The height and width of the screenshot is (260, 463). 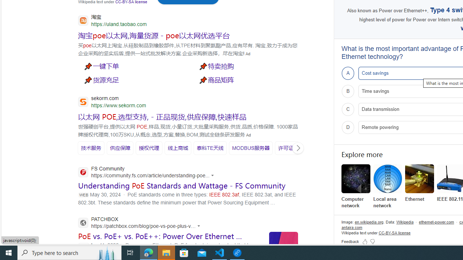 I want to click on SERP,5932, so click(x=291, y=148).